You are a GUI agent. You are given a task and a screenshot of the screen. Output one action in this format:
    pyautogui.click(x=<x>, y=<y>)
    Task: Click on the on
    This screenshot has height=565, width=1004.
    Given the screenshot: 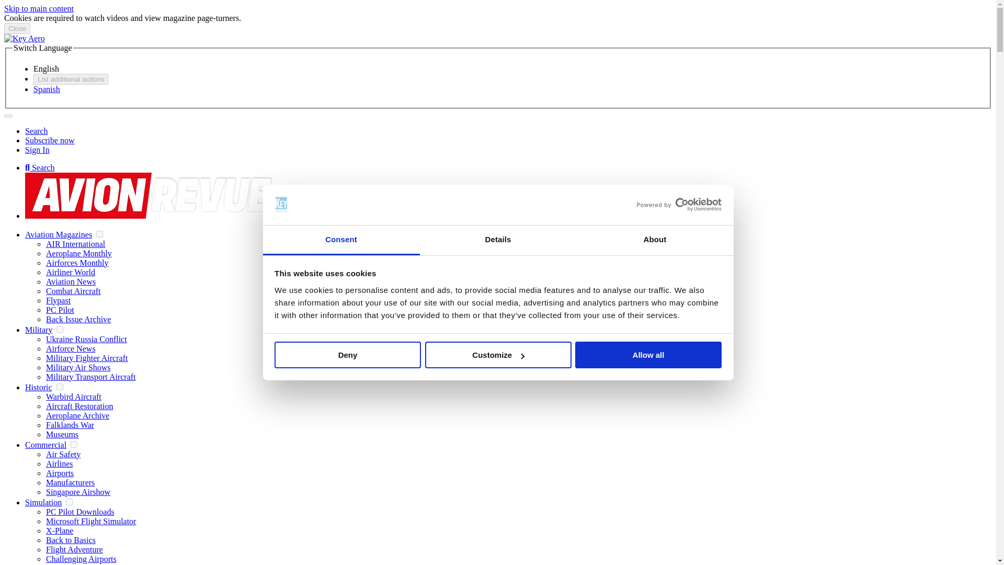 What is the action you would take?
    pyautogui.click(x=69, y=501)
    